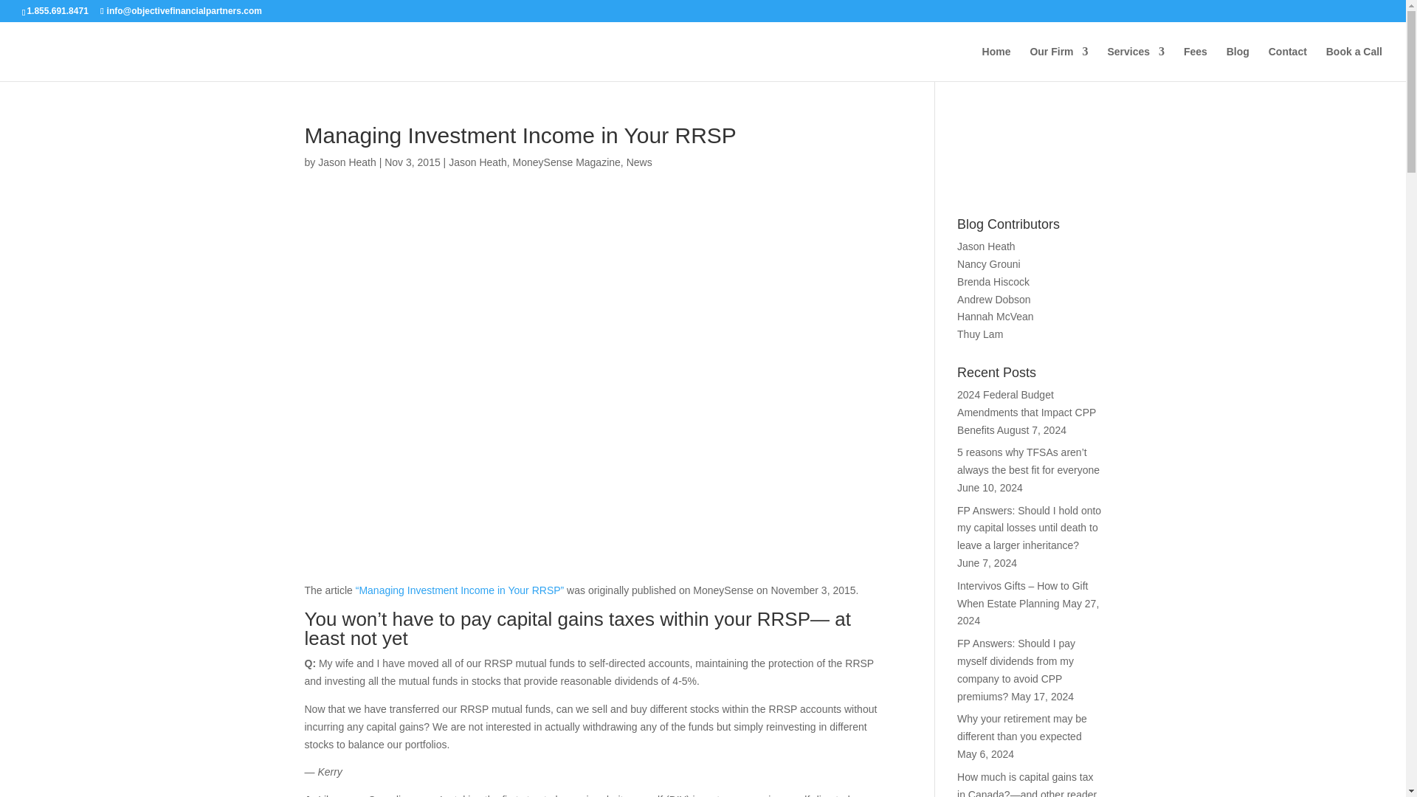 The image size is (1417, 797). What do you see at coordinates (1354, 63) in the screenshot?
I see `Book a Call` at bounding box center [1354, 63].